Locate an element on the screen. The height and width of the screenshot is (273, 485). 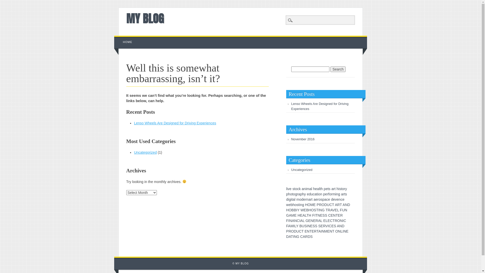
I is located at coordinates (300, 221).